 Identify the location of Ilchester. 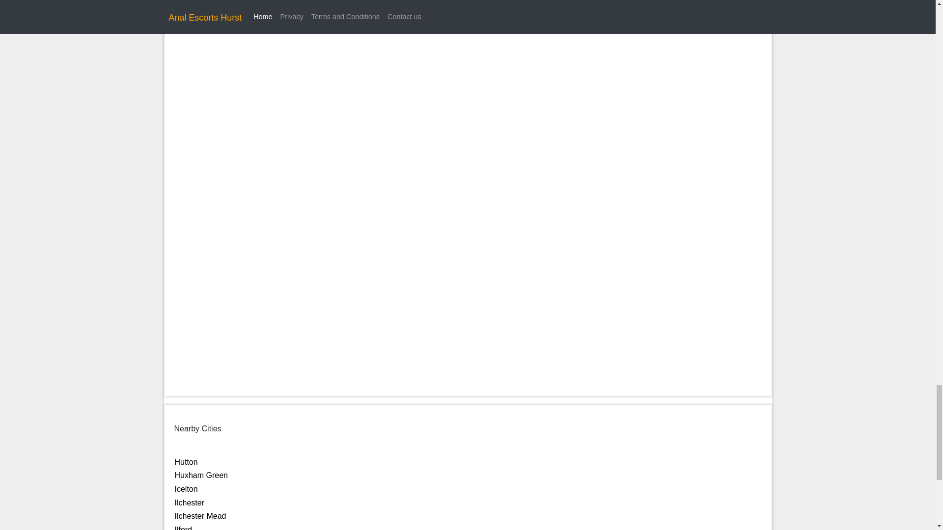
(190, 503).